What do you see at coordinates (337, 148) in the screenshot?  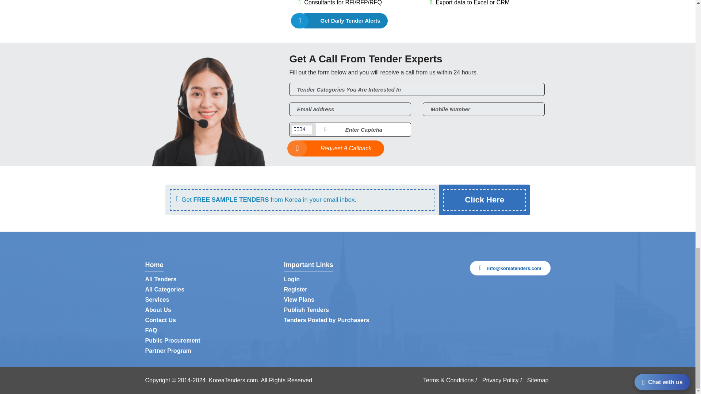 I see `Request A Callback` at bounding box center [337, 148].